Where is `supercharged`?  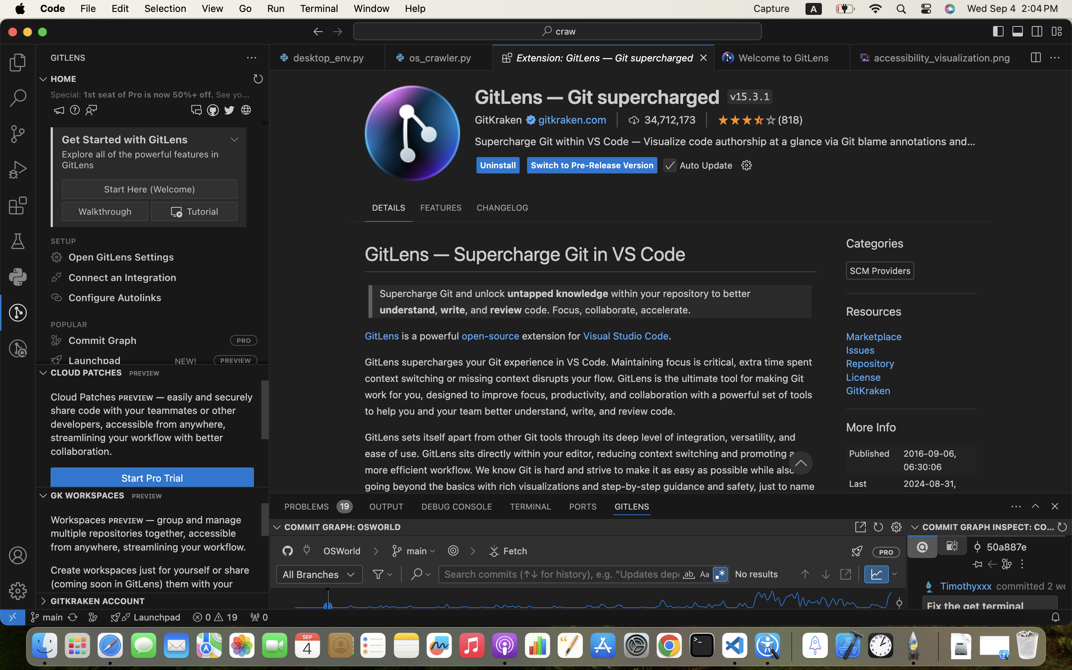
supercharged is located at coordinates (399, 336).